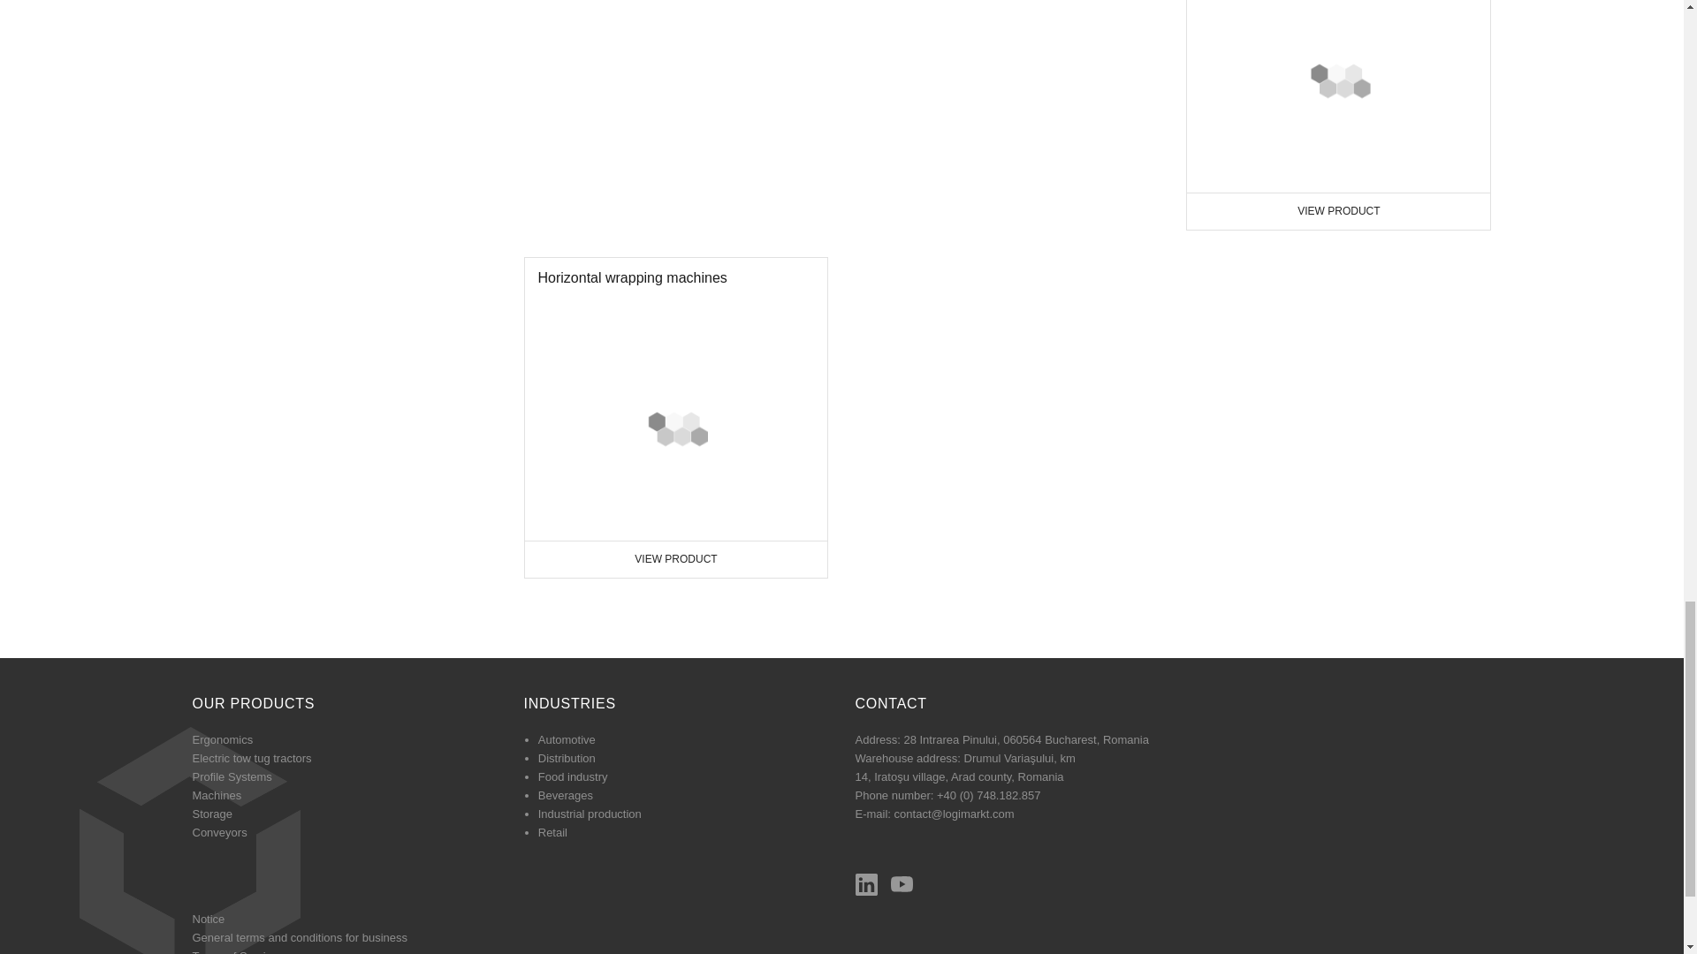  Describe the element at coordinates (675, 84) in the screenshot. I see `Ergonomics` at that location.